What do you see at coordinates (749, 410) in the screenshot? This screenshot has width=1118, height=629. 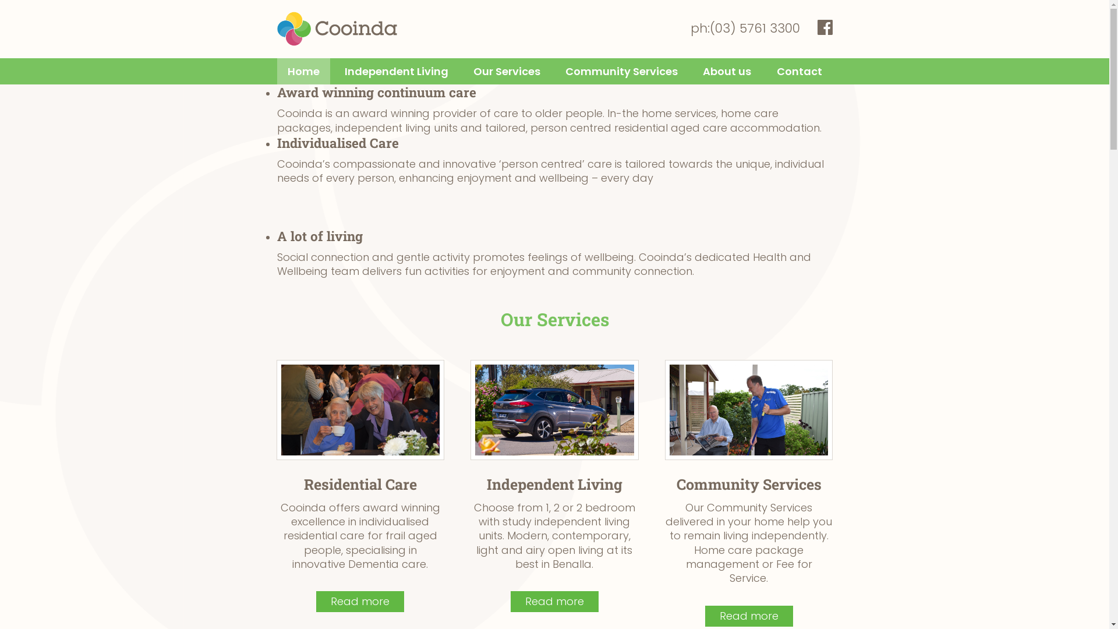 I see `Read more` at bounding box center [749, 410].